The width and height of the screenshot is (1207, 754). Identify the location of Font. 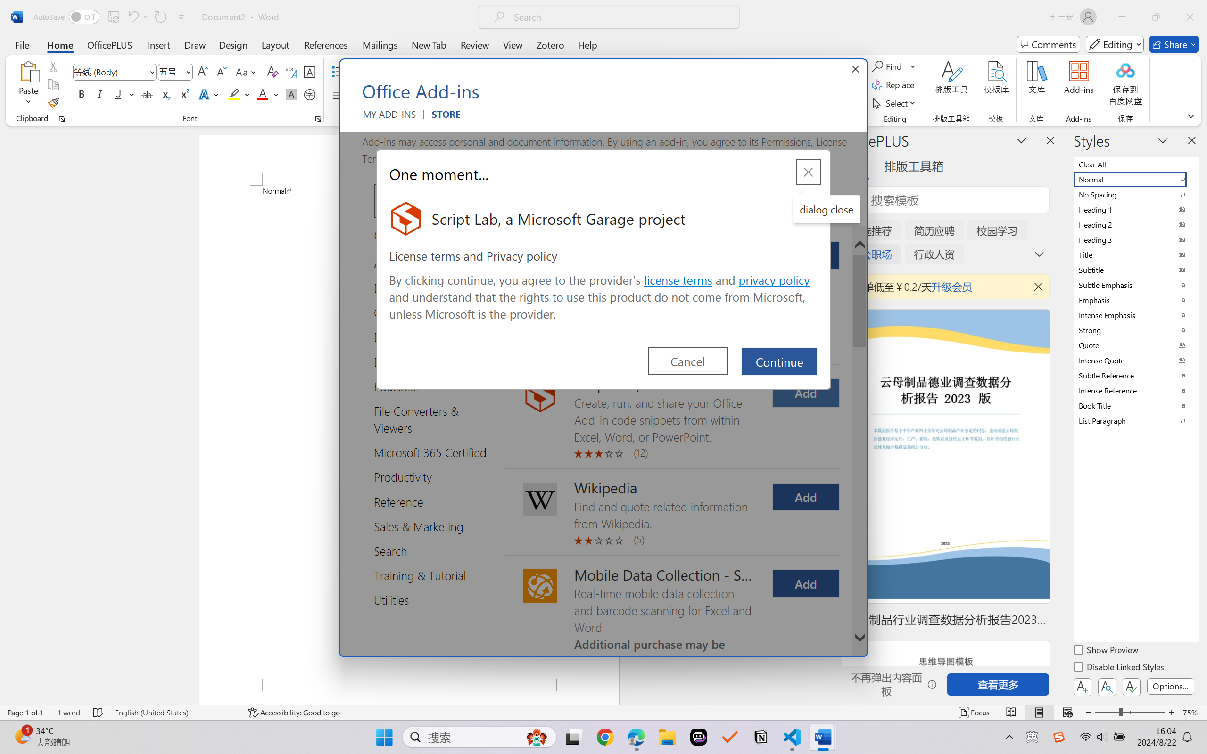
(110, 72).